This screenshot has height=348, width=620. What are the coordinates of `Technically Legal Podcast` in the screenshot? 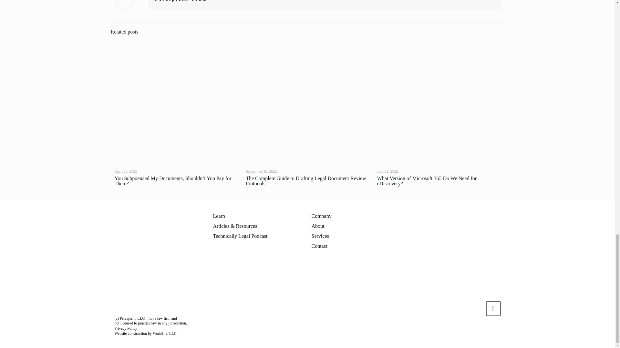 It's located at (240, 236).